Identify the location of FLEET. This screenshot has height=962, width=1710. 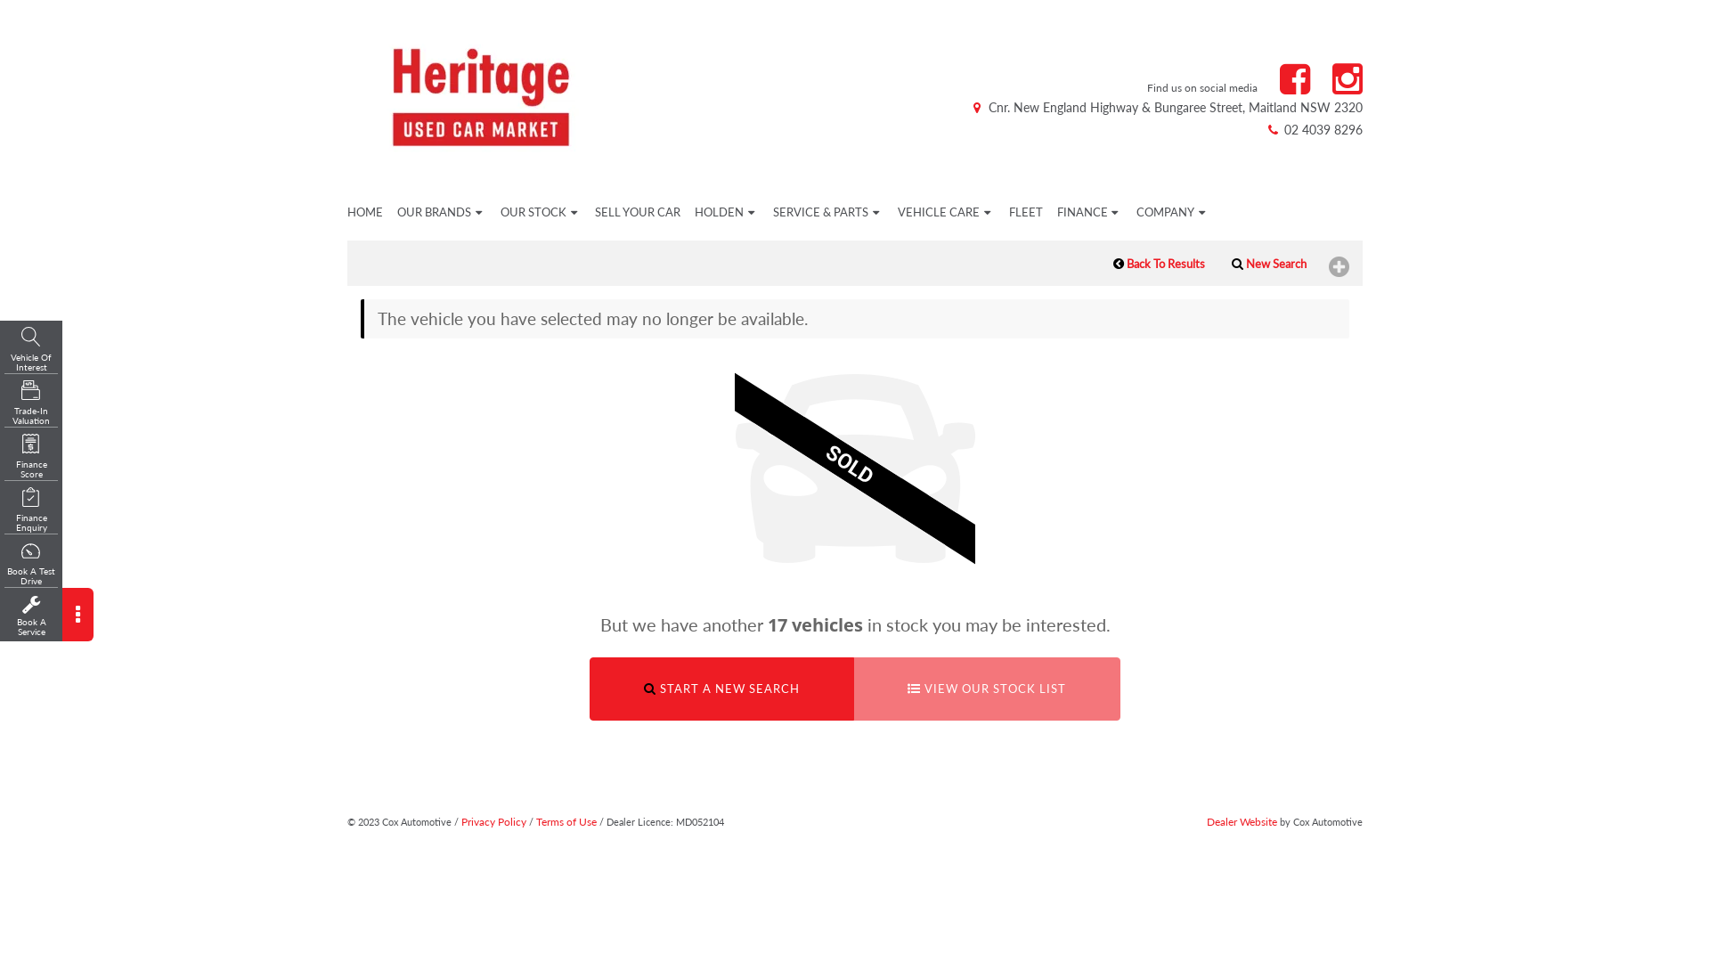
(1026, 212).